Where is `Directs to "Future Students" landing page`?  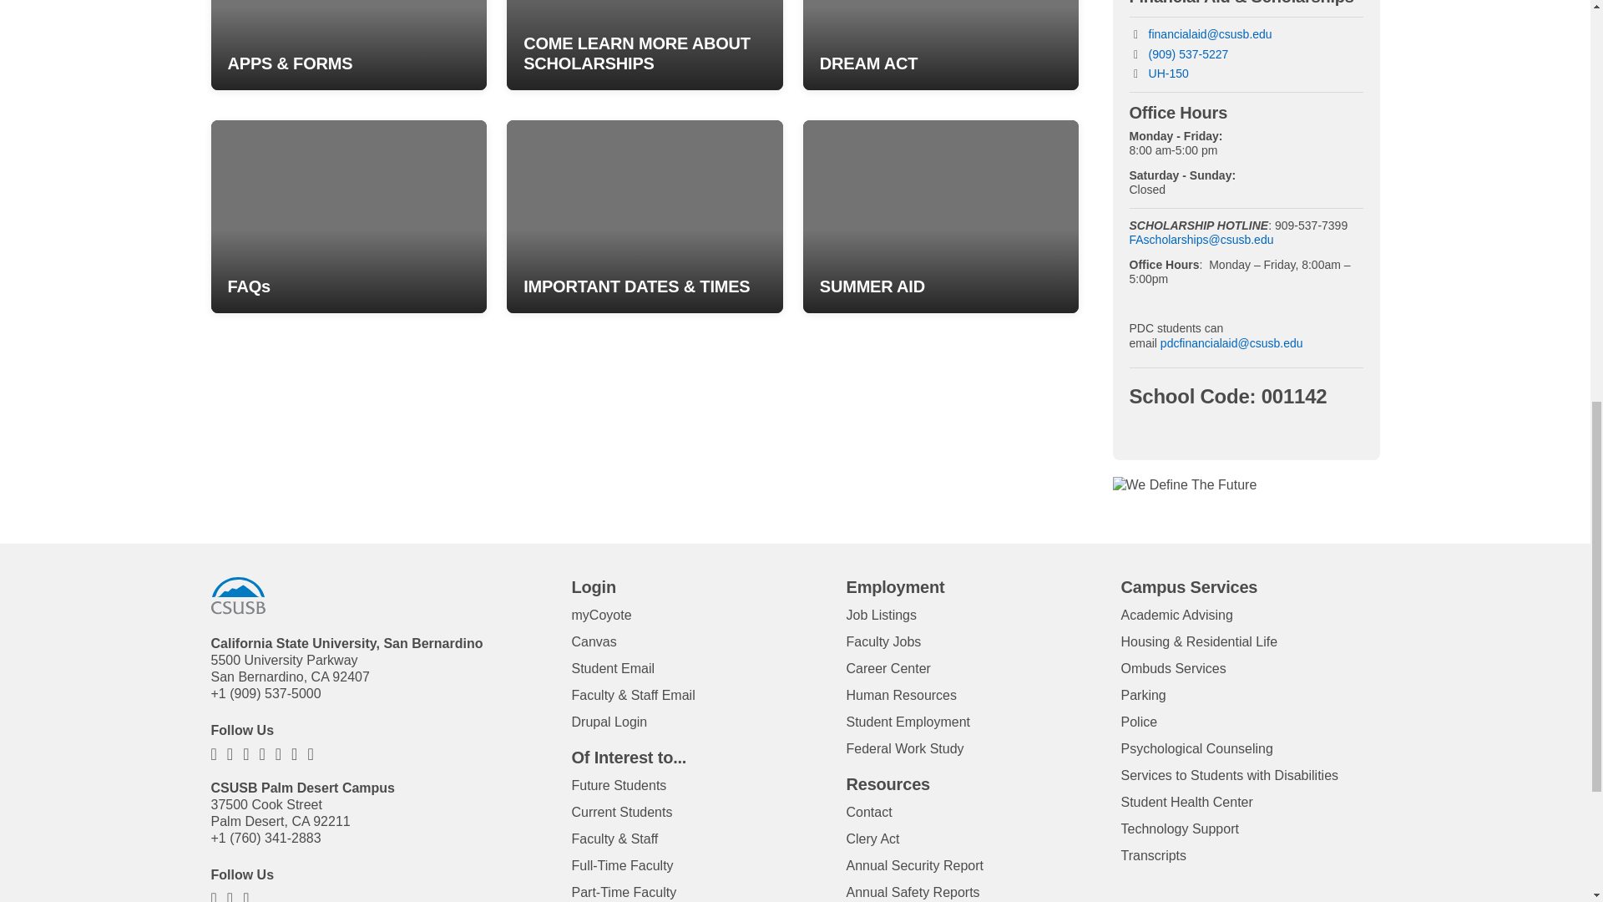
Directs to "Future Students" landing page is located at coordinates (618, 785).